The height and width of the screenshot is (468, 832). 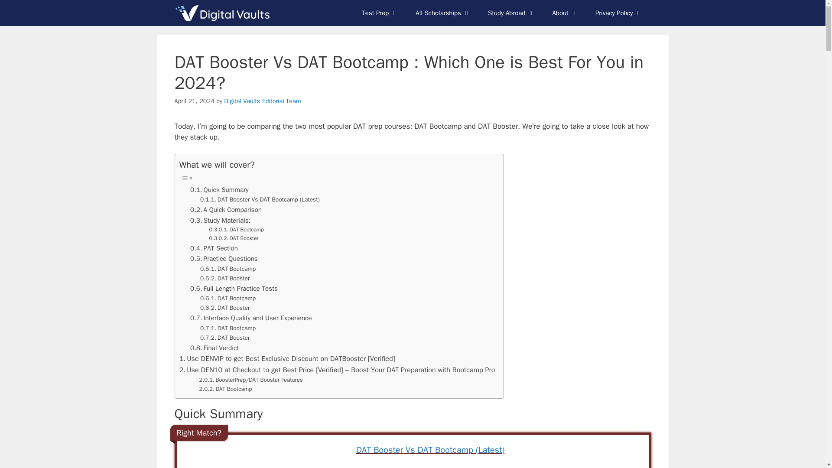 I want to click on Digital Vaults, so click(x=224, y=13).